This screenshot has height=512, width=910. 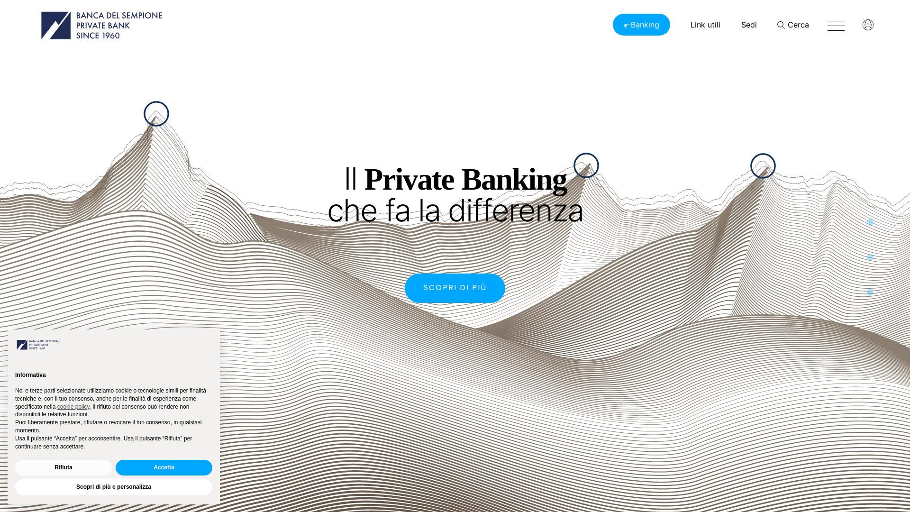 What do you see at coordinates (164, 467) in the screenshot?
I see `Accetta` at bounding box center [164, 467].